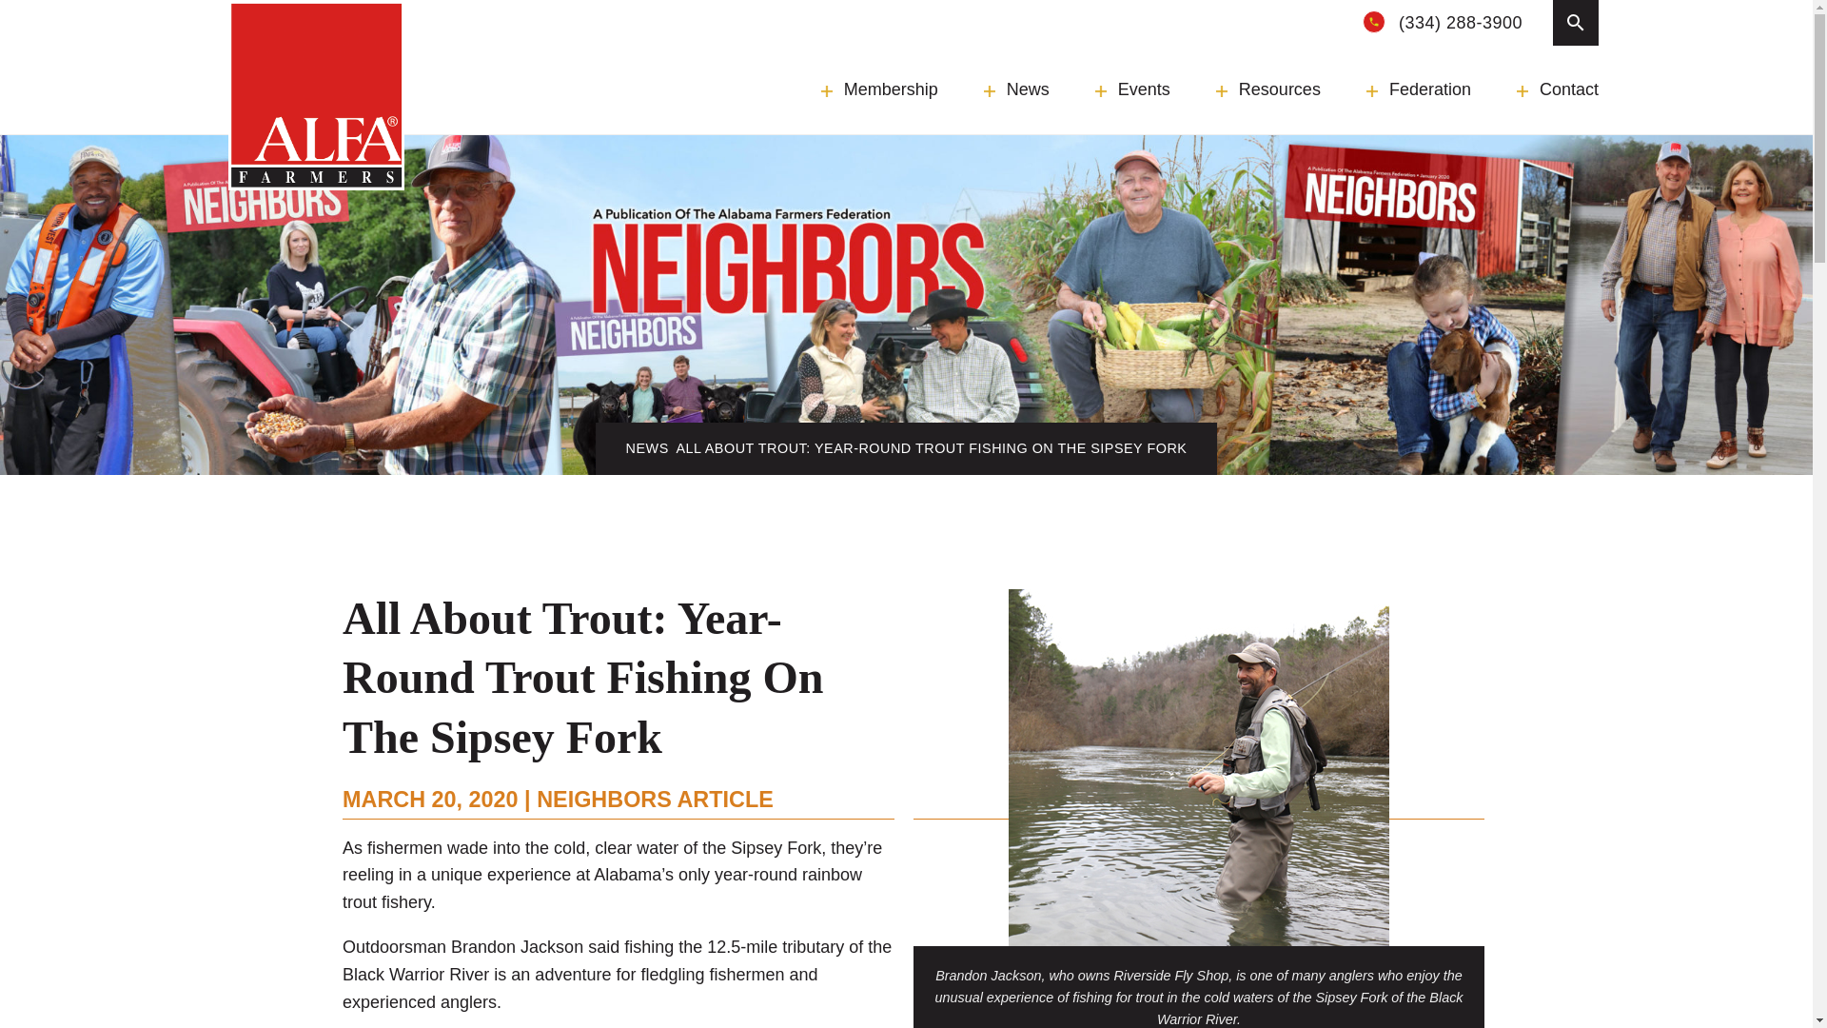 Image resolution: width=1827 pixels, height=1028 pixels. Describe the element at coordinates (879, 89) in the screenshot. I see `Membership` at that location.